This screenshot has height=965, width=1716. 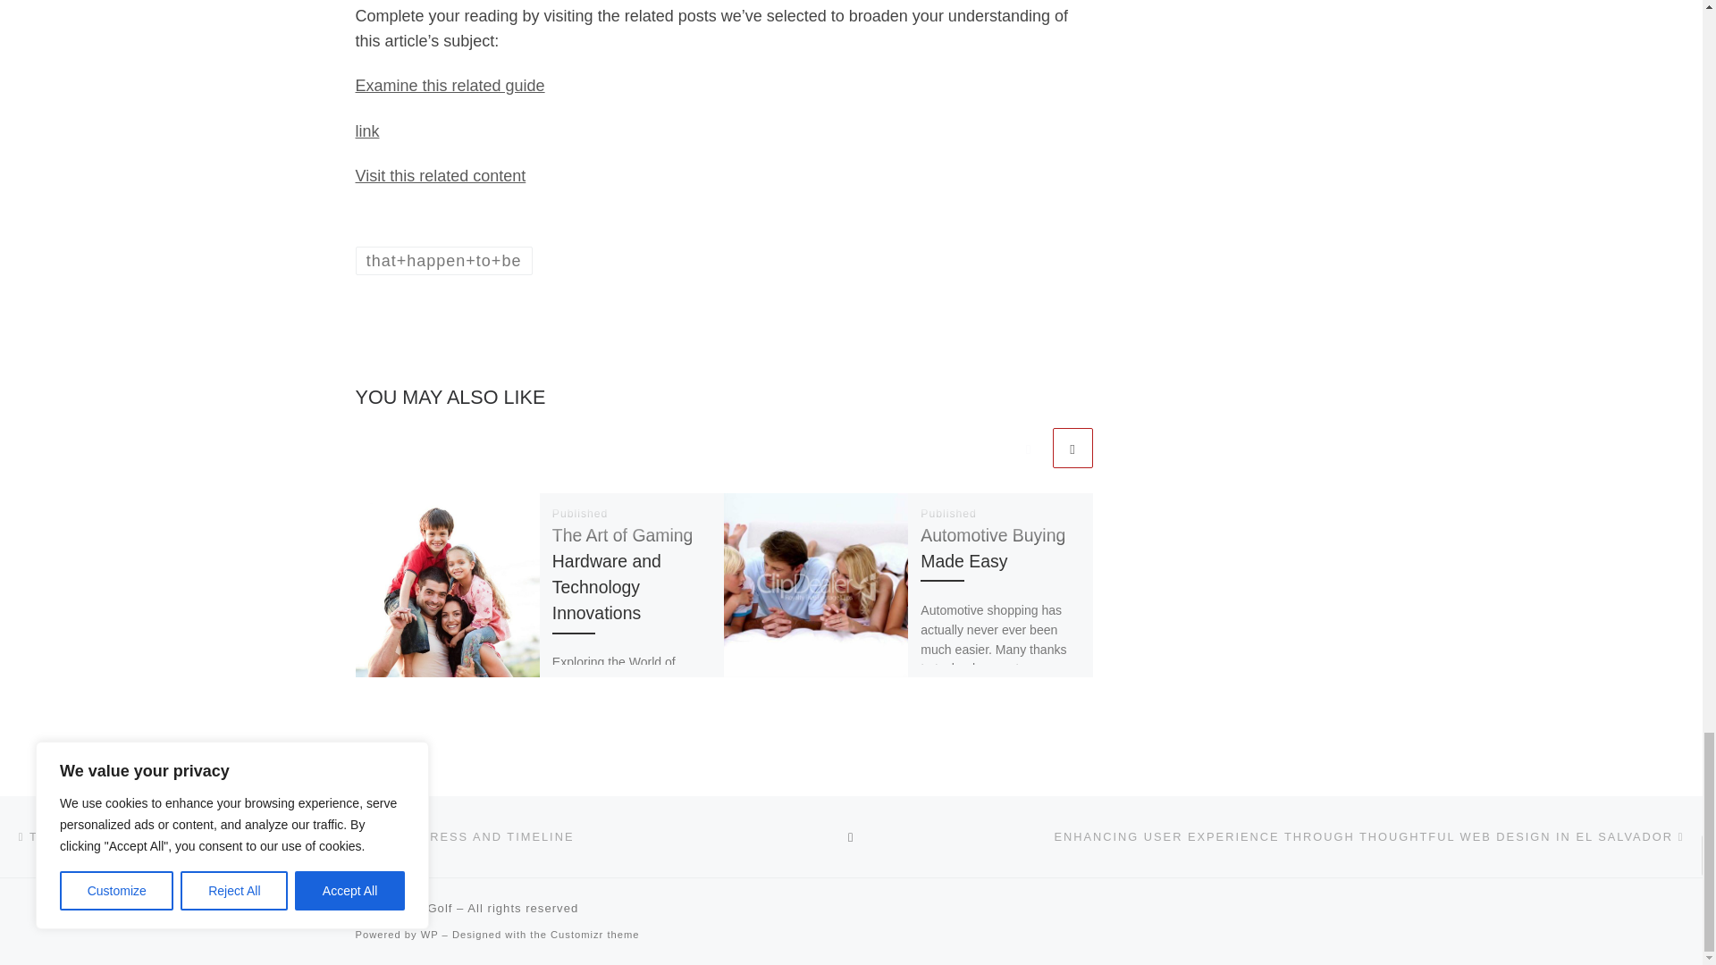 What do you see at coordinates (450, 86) in the screenshot?
I see `Examine this related guide` at bounding box center [450, 86].